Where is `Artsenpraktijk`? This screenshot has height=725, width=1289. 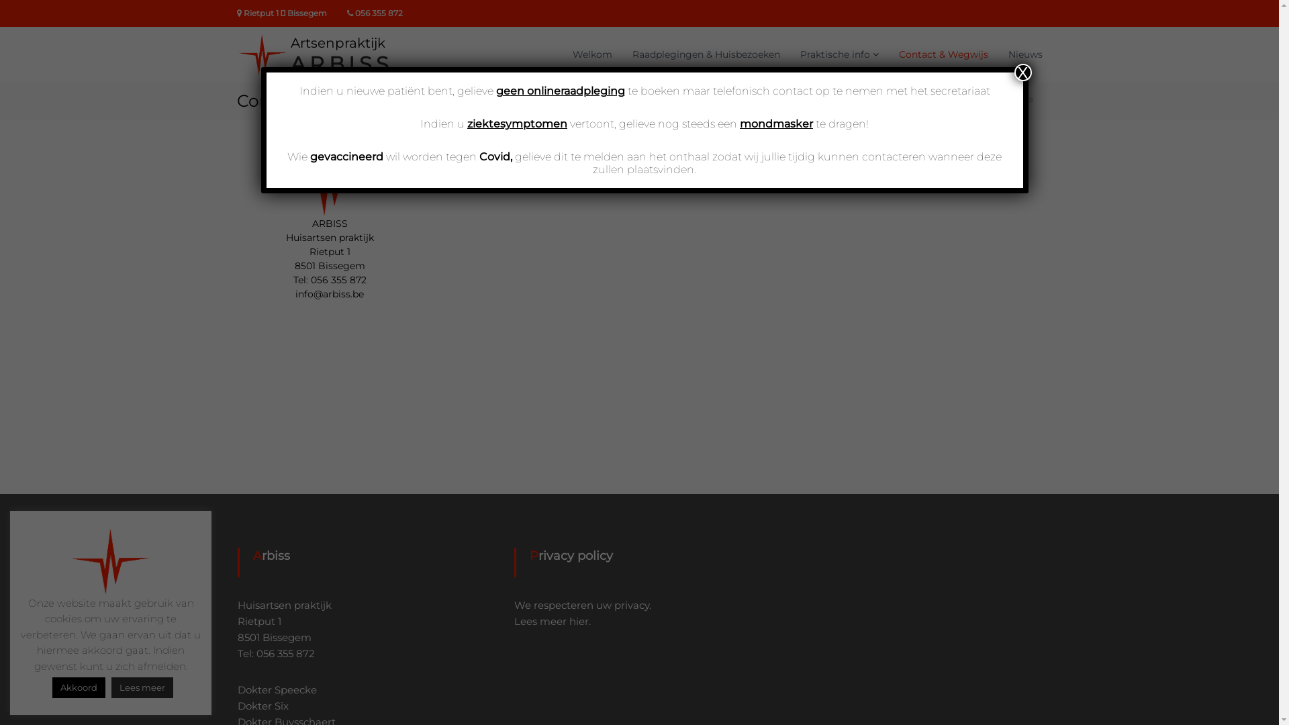
Artsenpraktijk is located at coordinates (337, 43).